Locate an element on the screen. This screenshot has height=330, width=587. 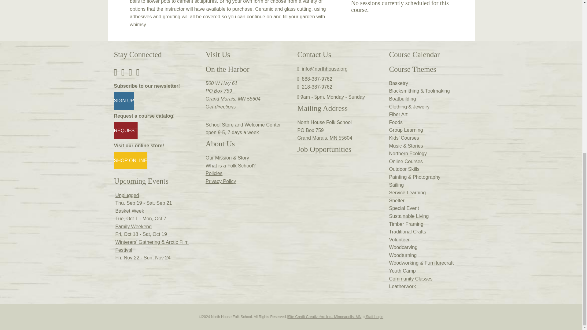
View event details for Basket Week is located at coordinates (129, 211).